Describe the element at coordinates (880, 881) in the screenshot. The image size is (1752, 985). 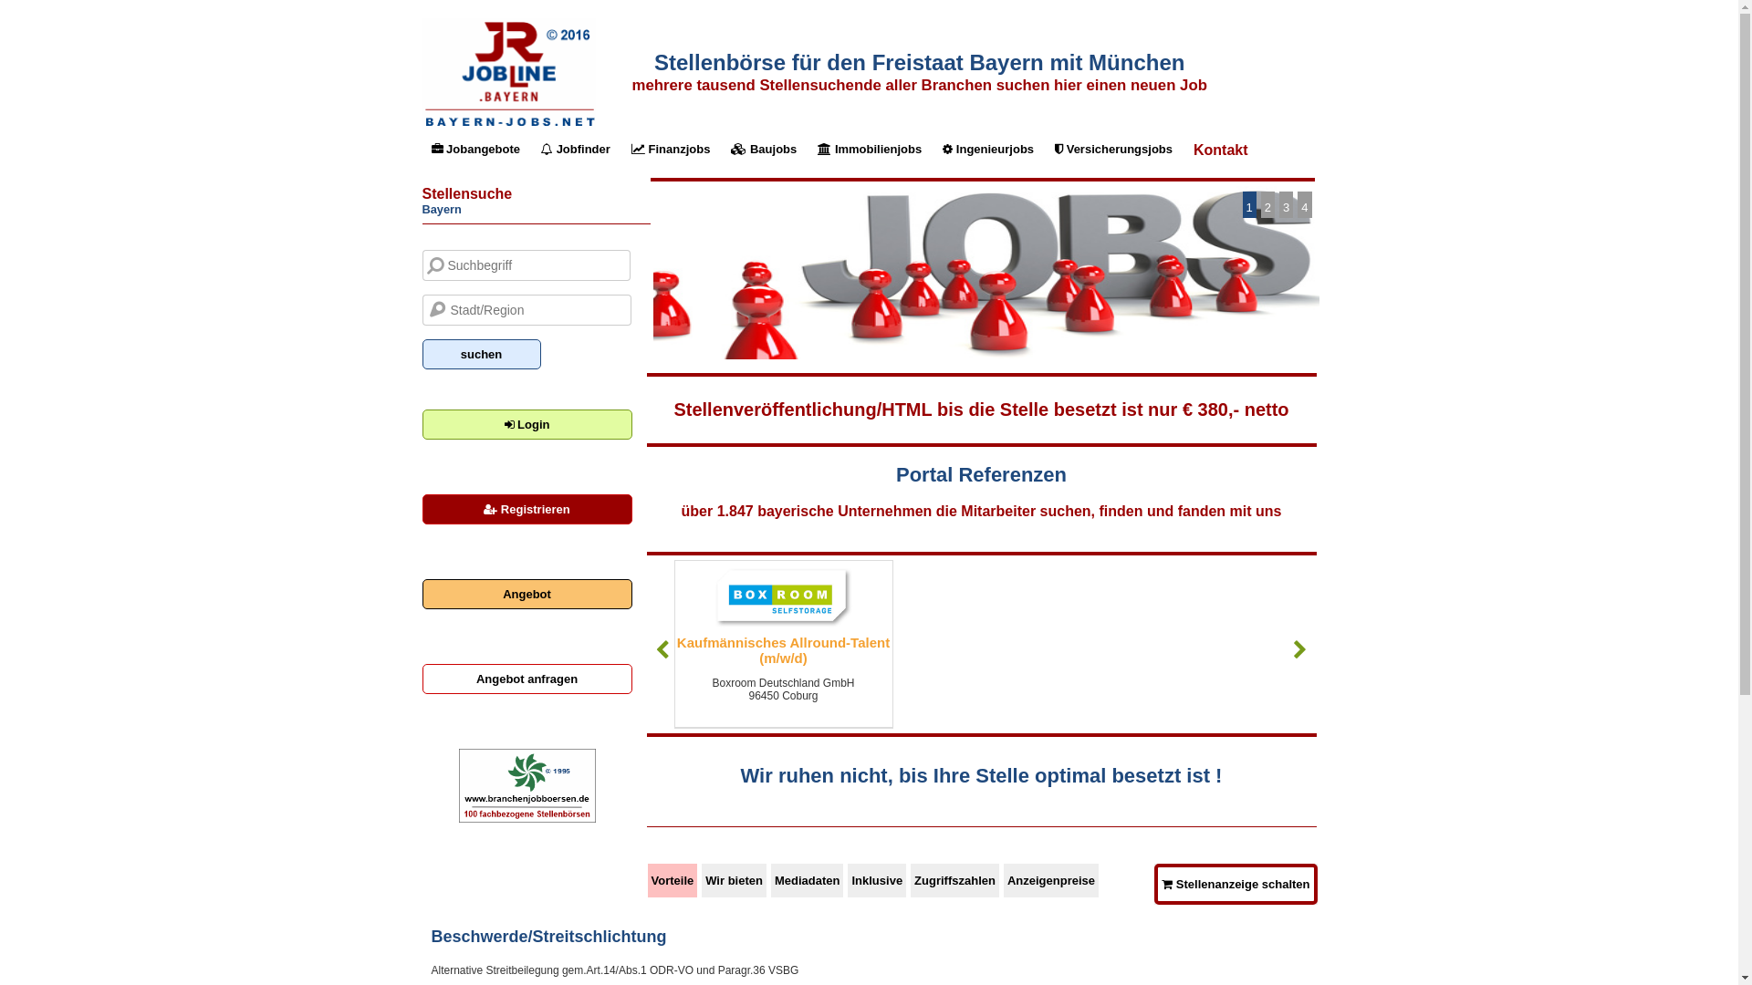
I see `Inklusive` at that location.